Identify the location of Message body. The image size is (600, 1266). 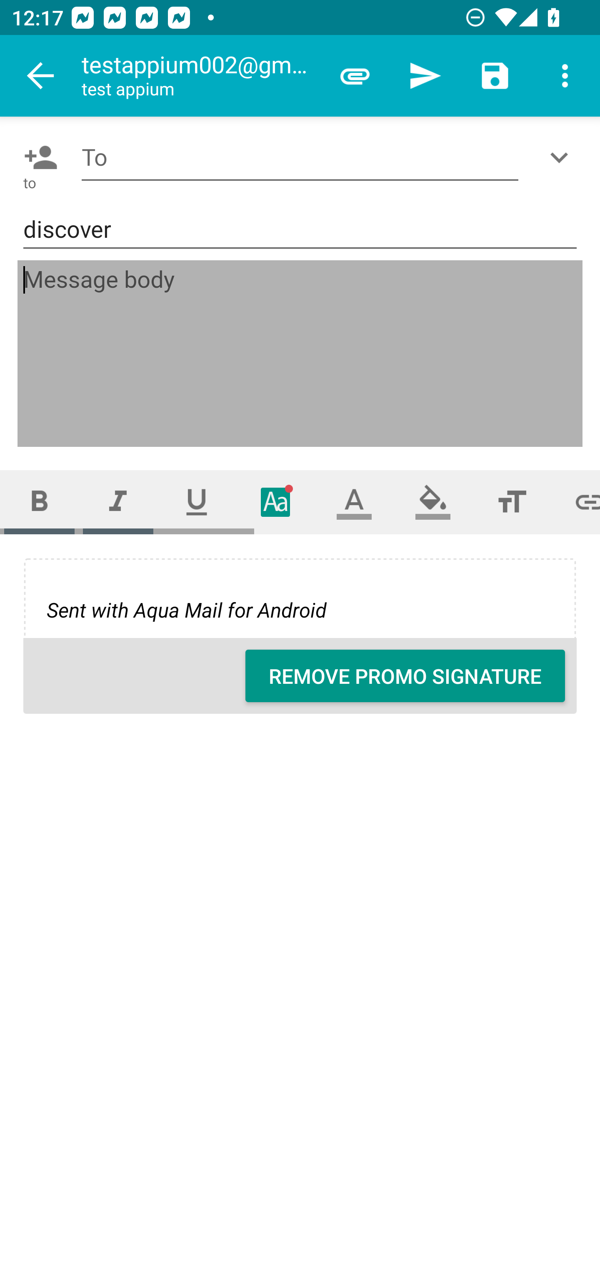
(301, 354).